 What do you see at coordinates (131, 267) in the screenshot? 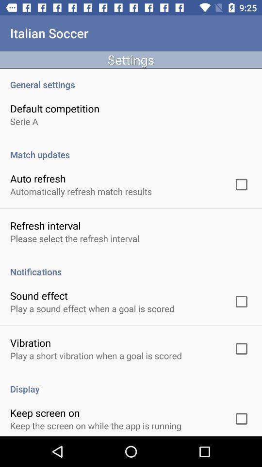
I see `press item below please select the item` at bounding box center [131, 267].